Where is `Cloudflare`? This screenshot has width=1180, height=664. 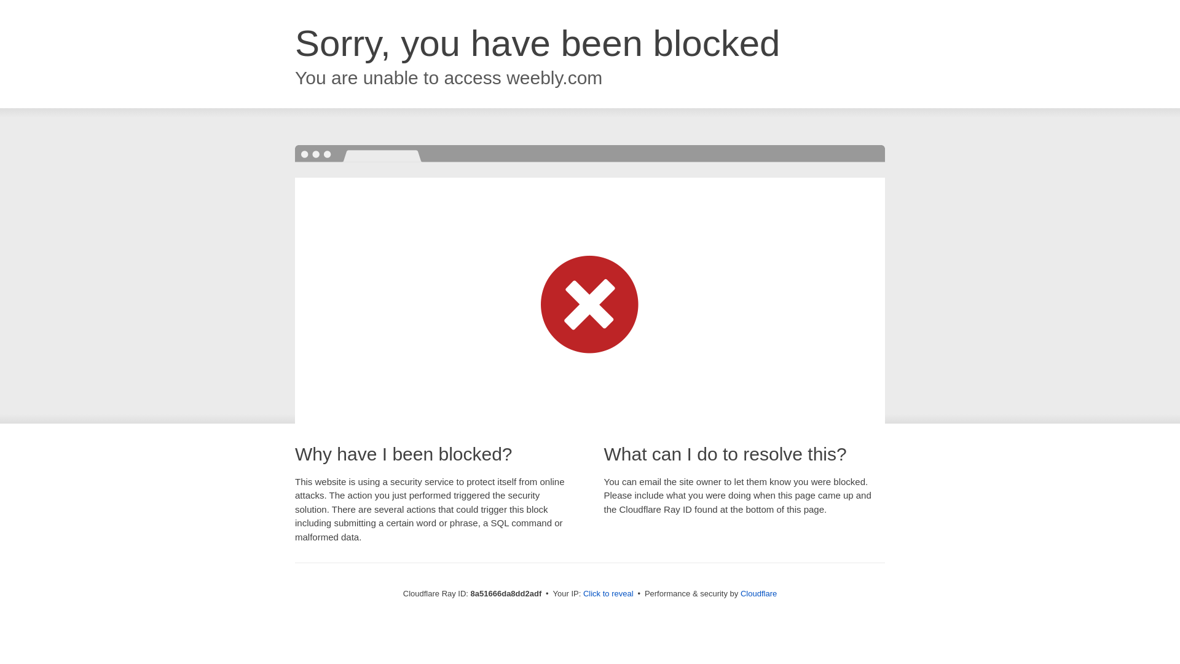
Cloudflare is located at coordinates (758, 593).